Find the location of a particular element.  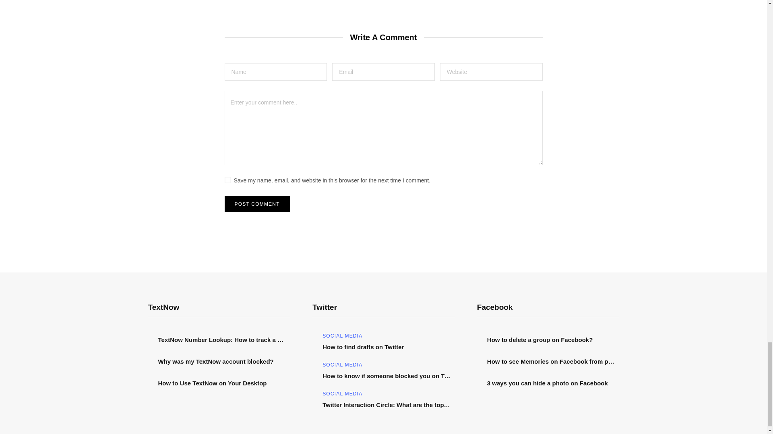

SOCIAL MEDIA is located at coordinates (342, 364).